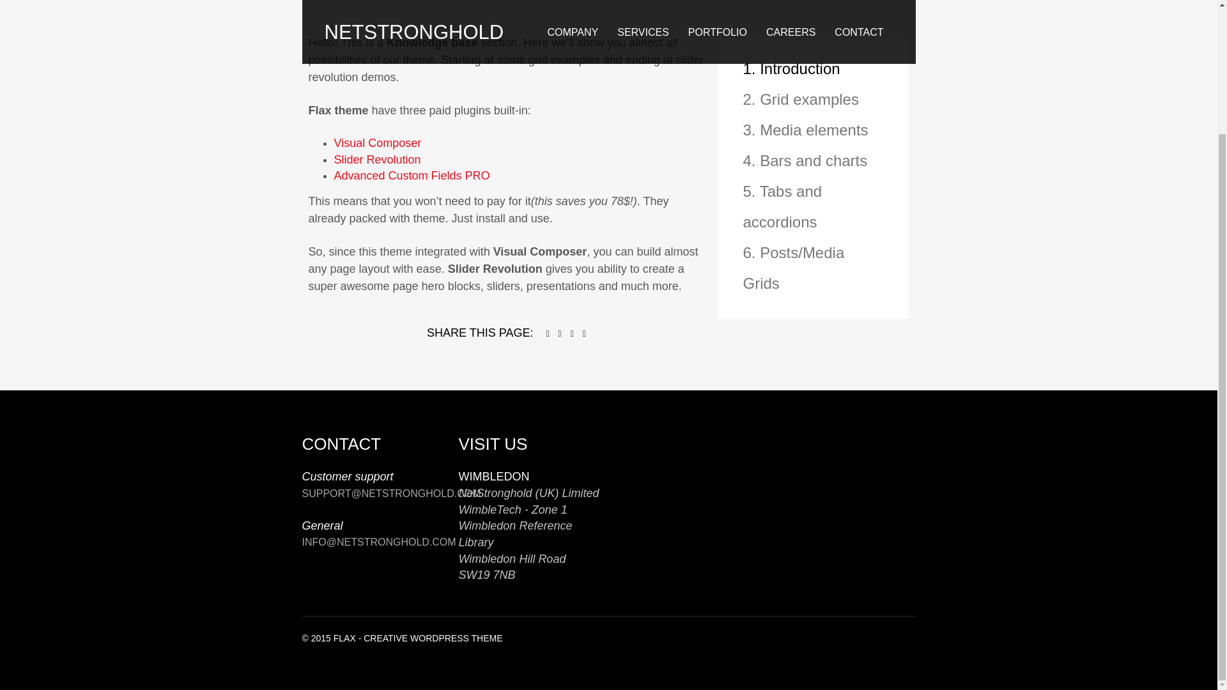 The width and height of the screenshot is (1227, 690). I want to click on 1. Introduction, so click(813, 69).